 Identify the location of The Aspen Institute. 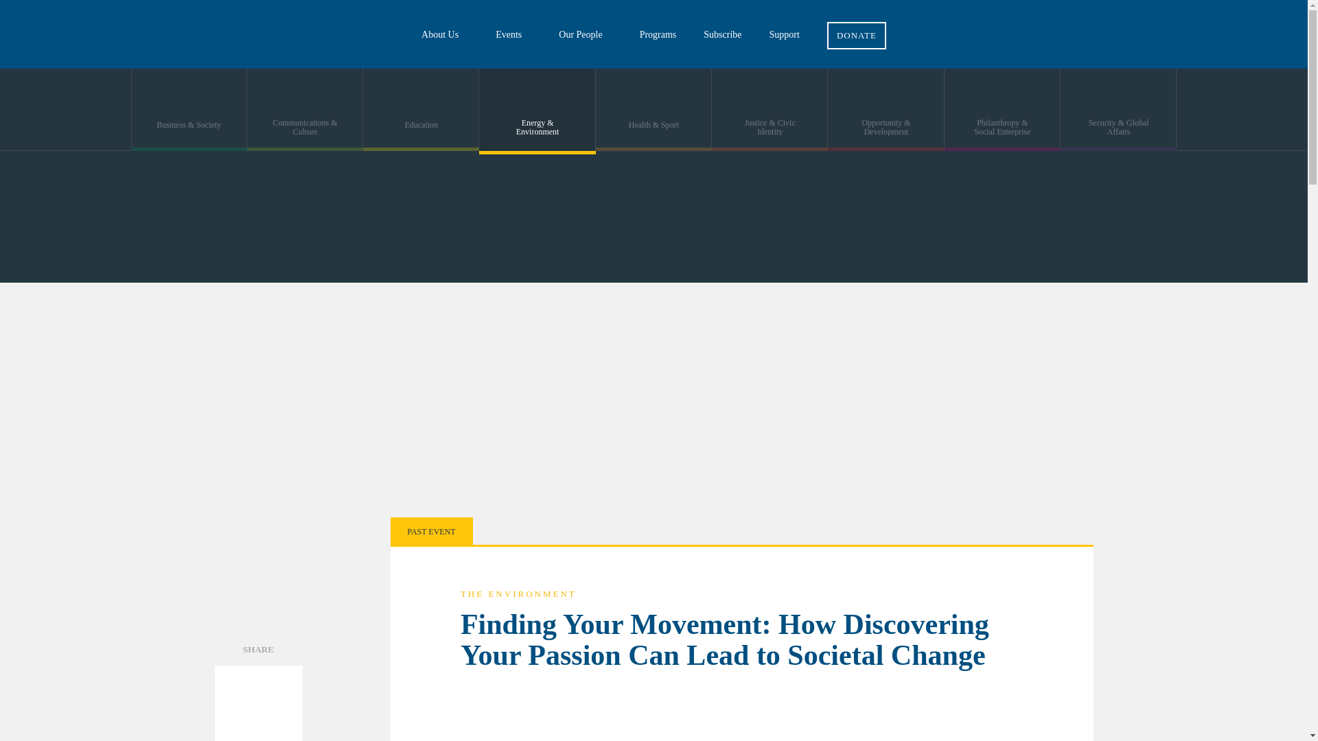
(103, 34).